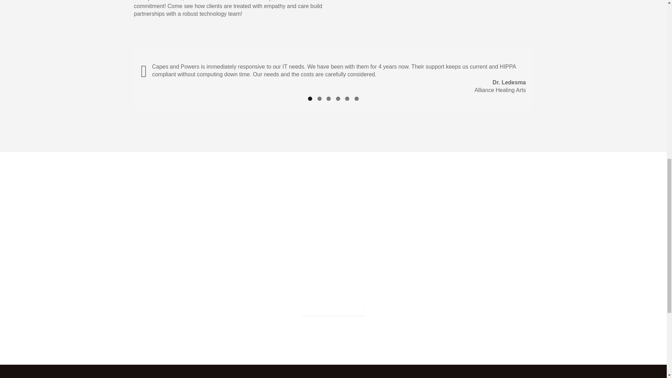 The height and width of the screenshot is (378, 672). What do you see at coordinates (333, 307) in the screenshot?
I see `Contact Us` at bounding box center [333, 307].